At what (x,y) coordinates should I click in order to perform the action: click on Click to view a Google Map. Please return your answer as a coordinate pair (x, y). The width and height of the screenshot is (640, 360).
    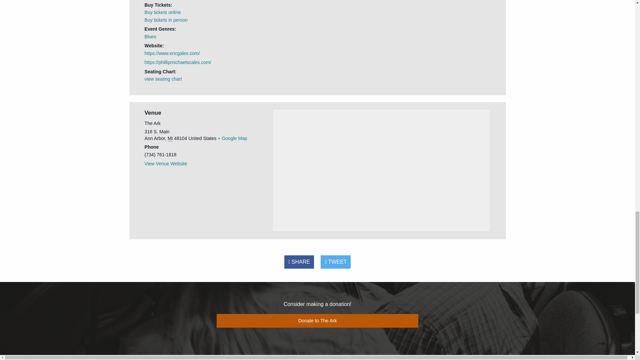
    Looking at the image, I should click on (232, 138).